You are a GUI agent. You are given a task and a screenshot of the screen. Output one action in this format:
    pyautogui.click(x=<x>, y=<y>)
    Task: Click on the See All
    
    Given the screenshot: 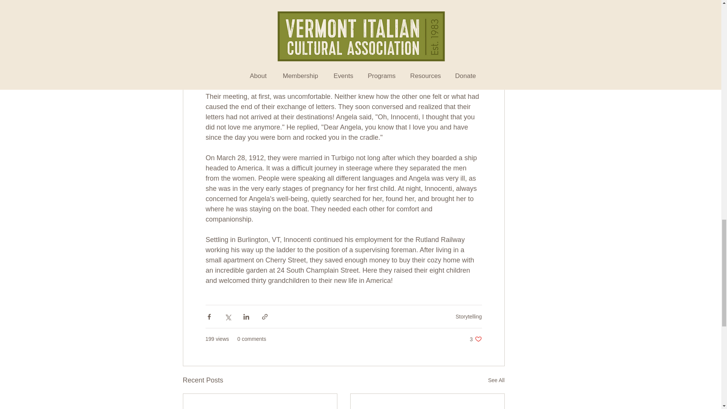 What is the action you would take?
    pyautogui.click(x=496, y=380)
    